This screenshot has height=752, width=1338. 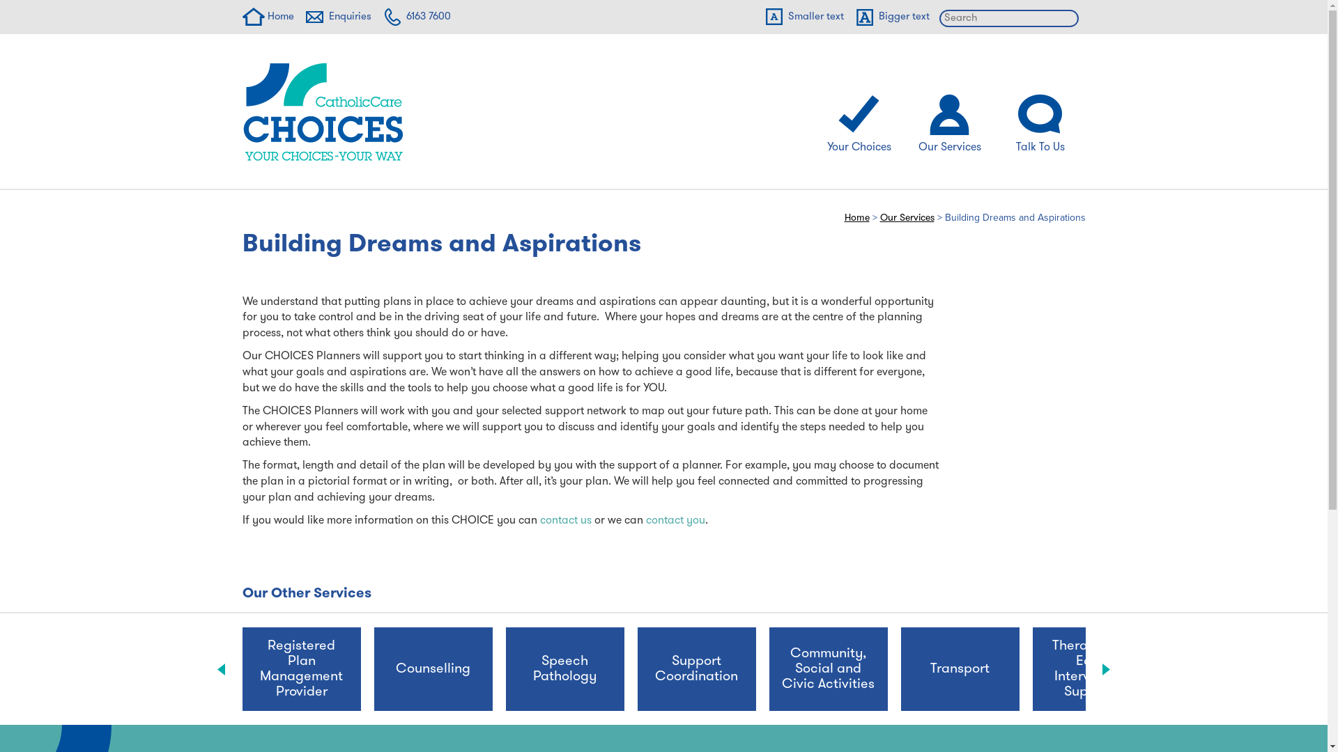 What do you see at coordinates (857, 219) in the screenshot?
I see `Home` at bounding box center [857, 219].